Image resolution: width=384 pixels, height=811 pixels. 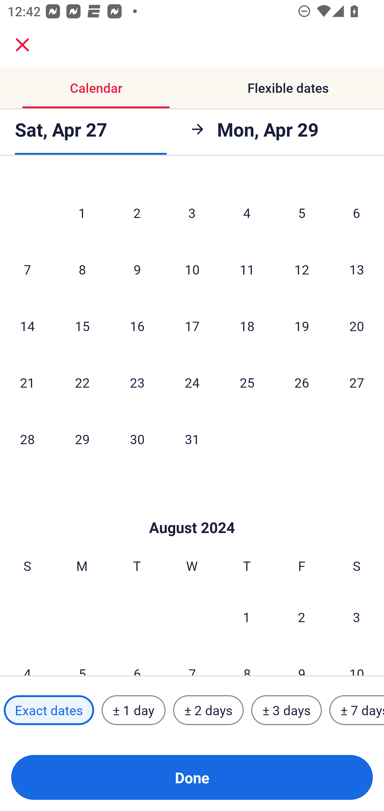 What do you see at coordinates (82, 382) in the screenshot?
I see `22 Monday, July 22, 2024` at bounding box center [82, 382].